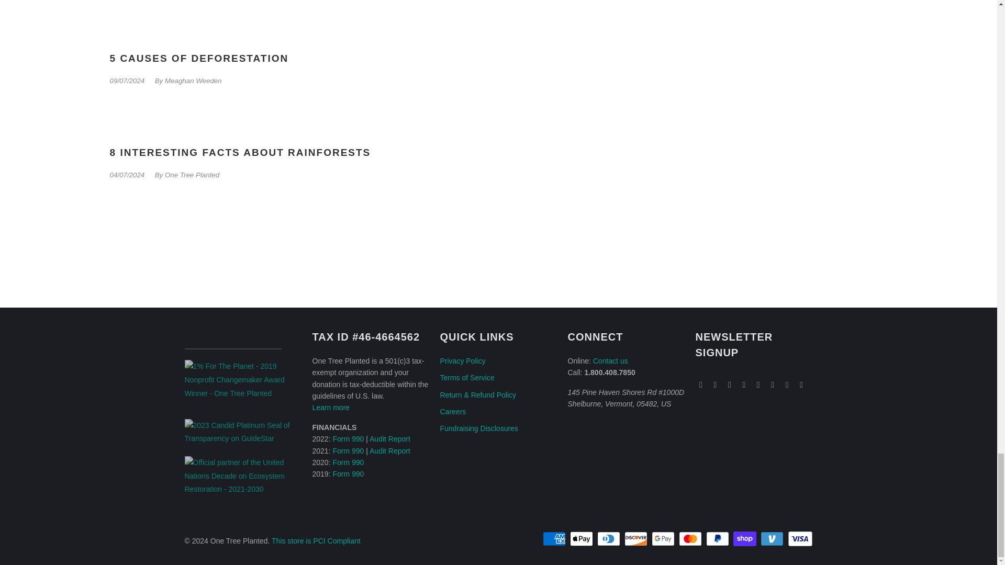 This screenshot has height=565, width=1005. Describe the element at coordinates (664, 539) in the screenshot. I see `Google Pay` at that location.